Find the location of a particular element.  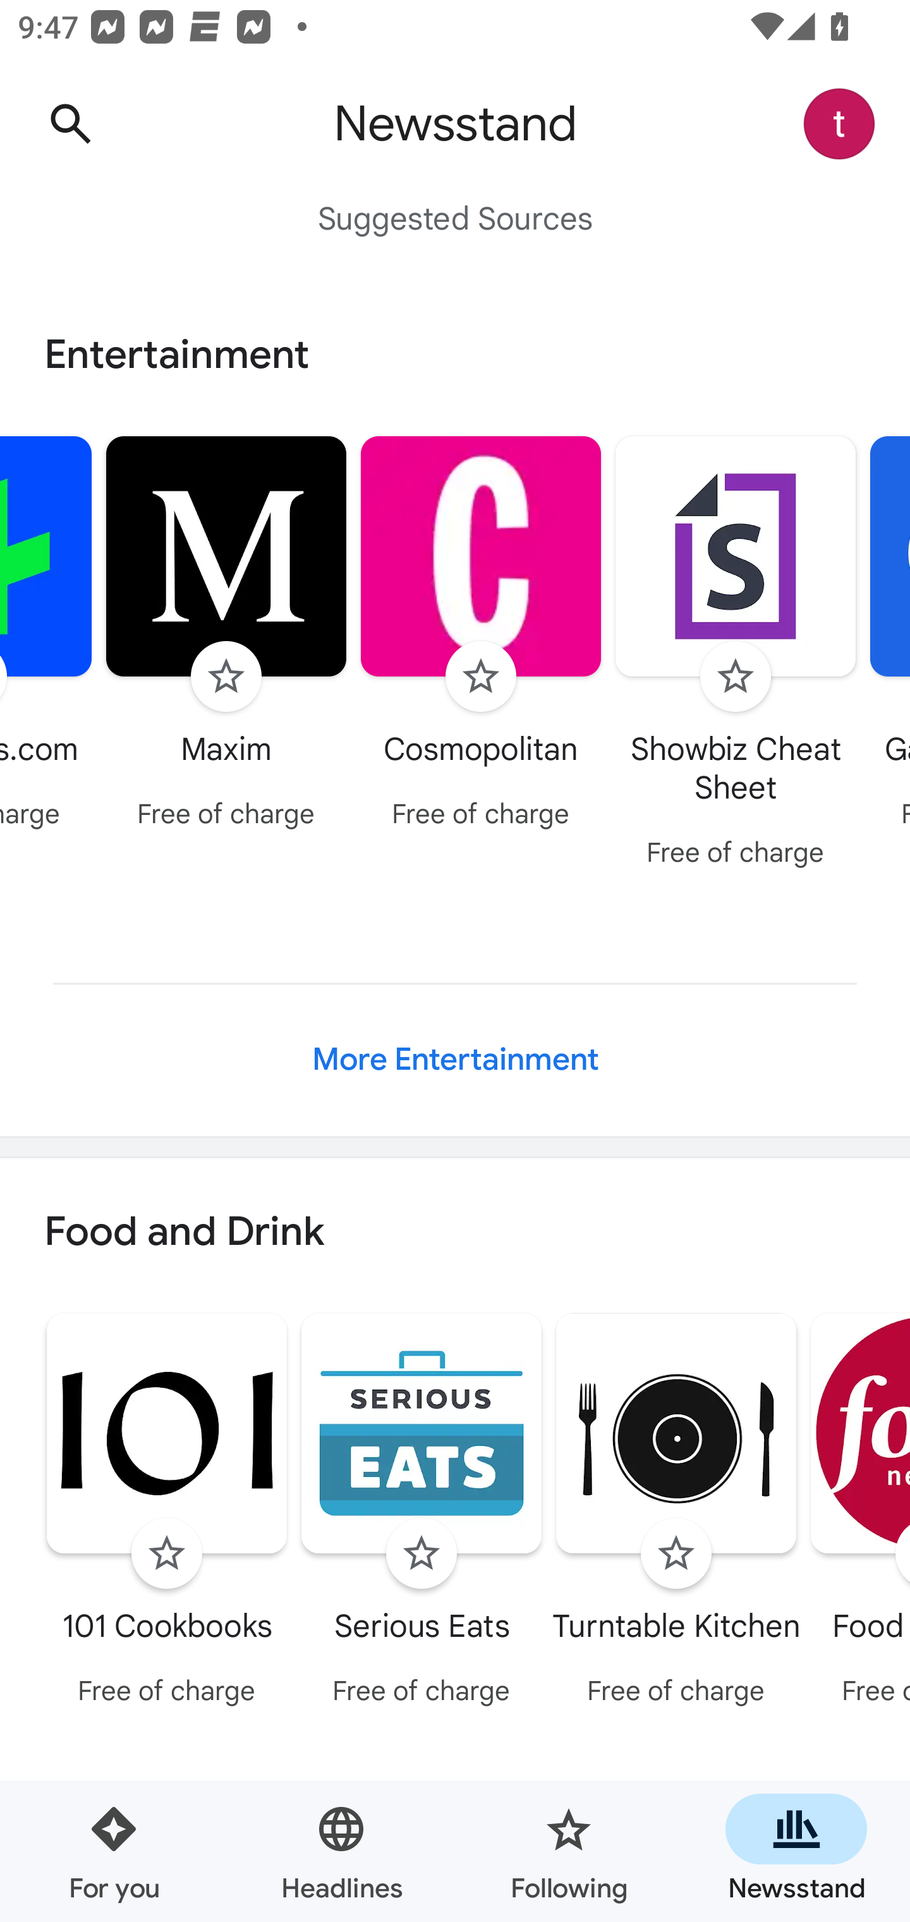

More Entertainment is located at coordinates (455, 1060).